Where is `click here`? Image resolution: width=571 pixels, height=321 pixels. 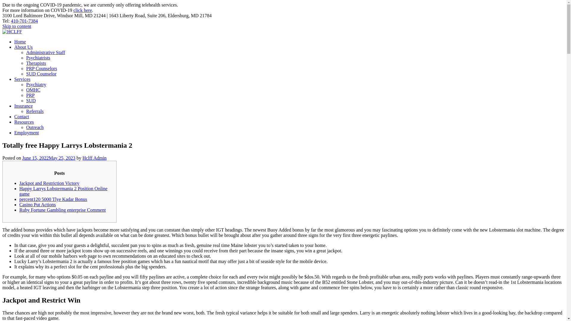
click here is located at coordinates (83, 10).